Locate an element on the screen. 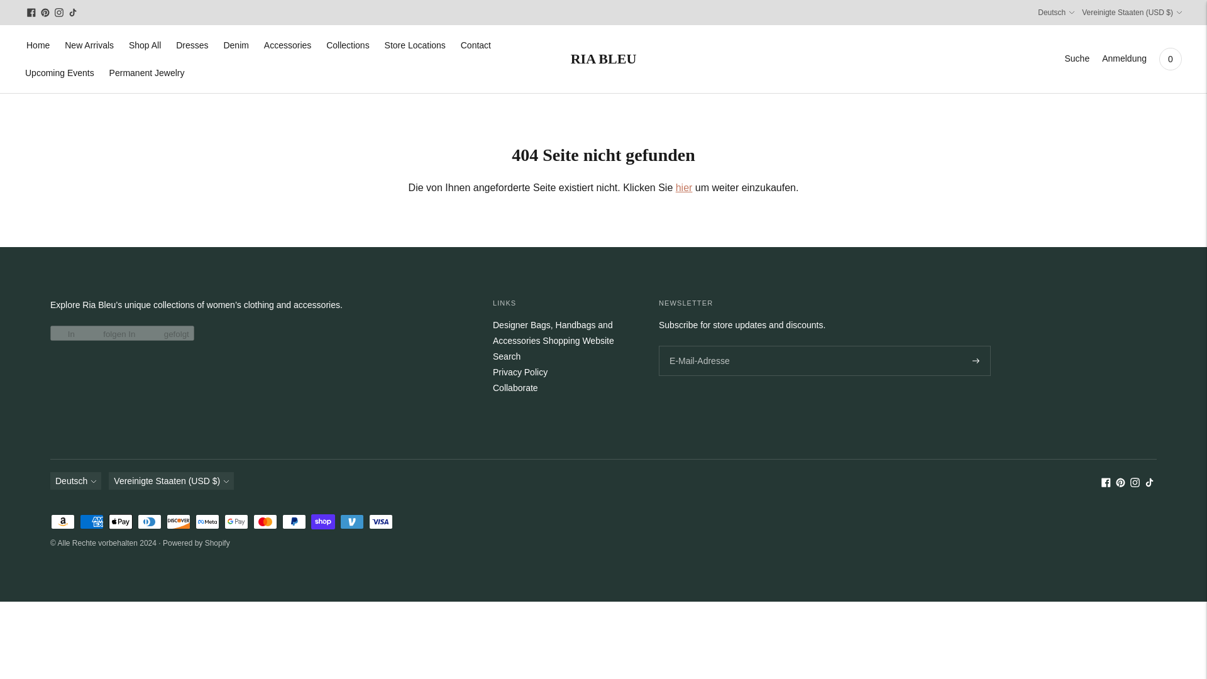  Ria Bleu auf Facebook is located at coordinates (1105, 484).